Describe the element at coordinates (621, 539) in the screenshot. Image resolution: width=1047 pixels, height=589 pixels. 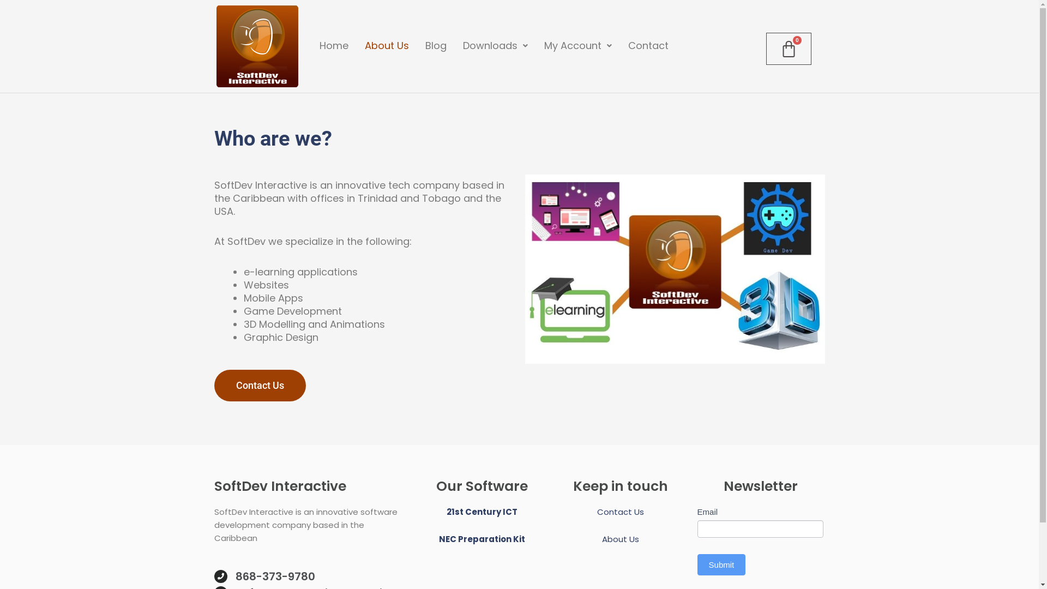
I see `About Us` at that location.